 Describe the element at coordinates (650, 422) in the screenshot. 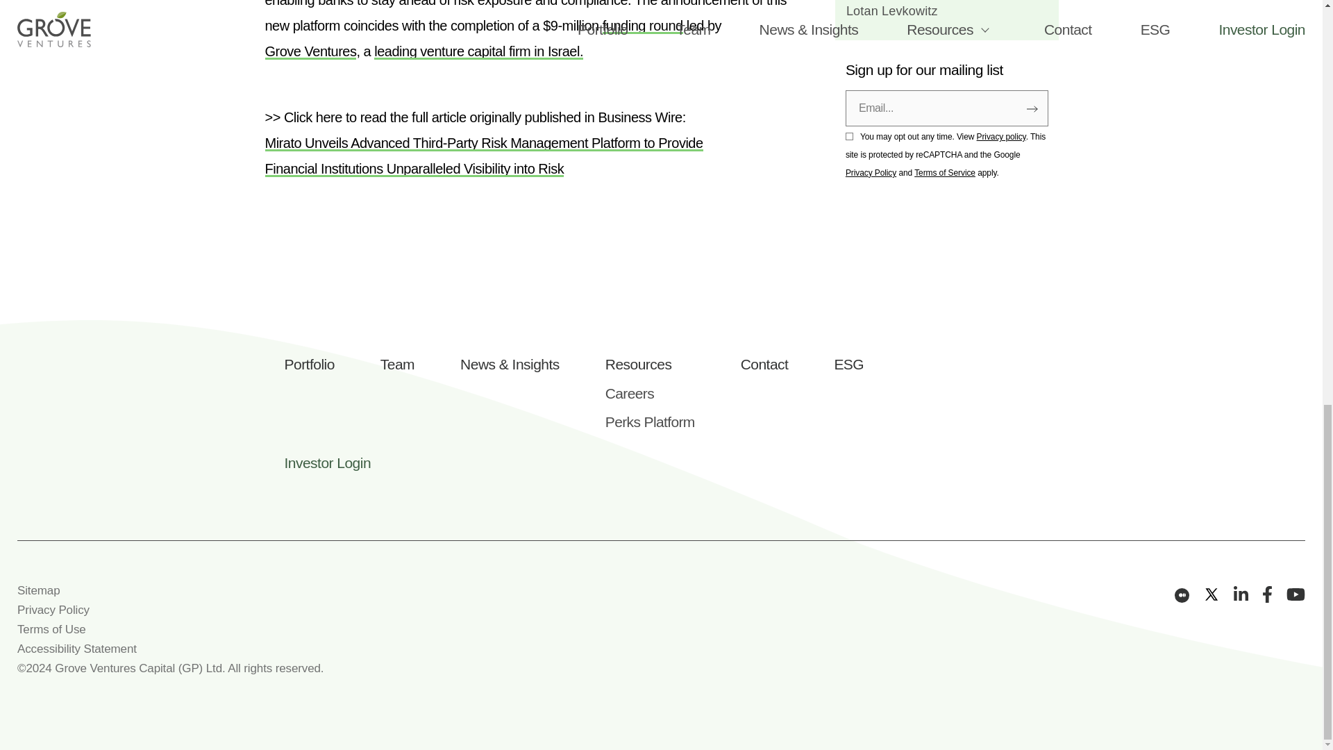

I see `Perks Platform` at that location.